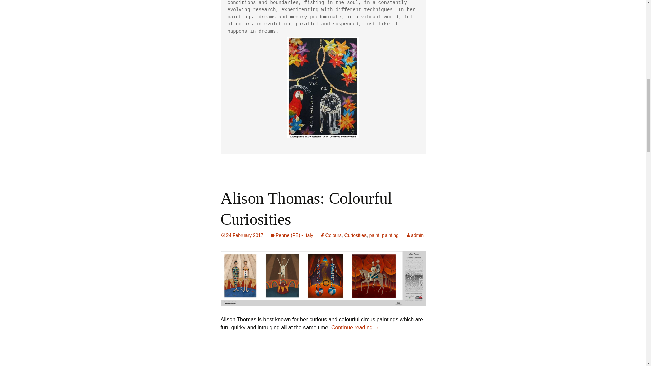 Image resolution: width=651 pixels, height=366 pixels. I want to click on paint, so click(374, 235).